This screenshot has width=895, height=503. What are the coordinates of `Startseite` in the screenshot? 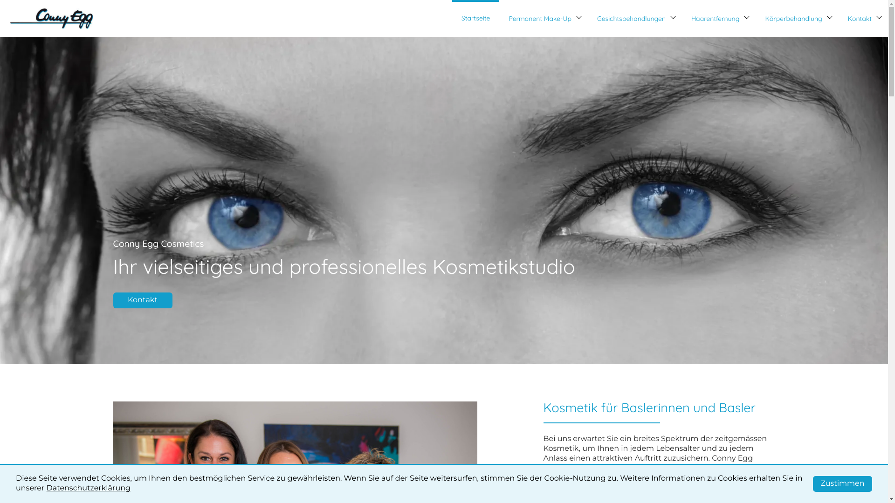 It's located at (476, 19).